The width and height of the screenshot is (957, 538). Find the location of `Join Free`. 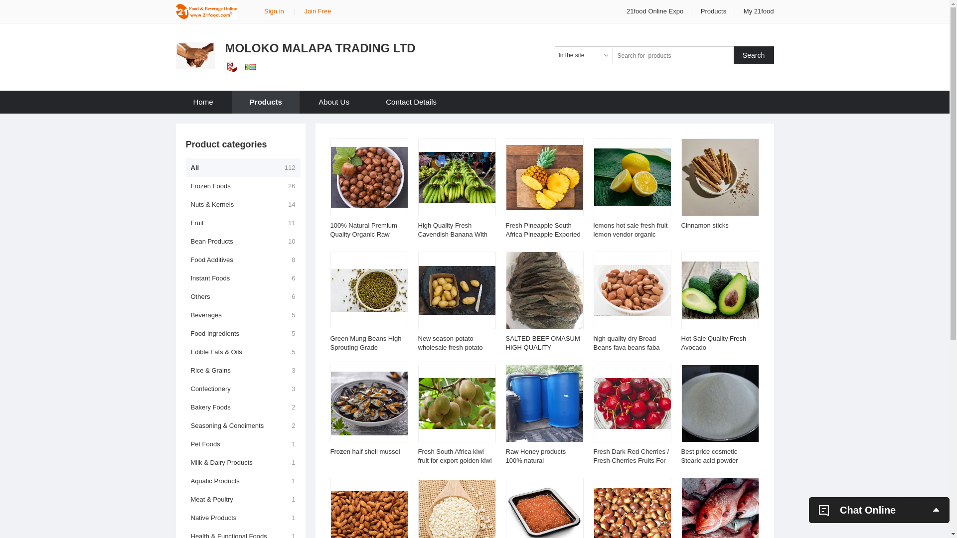

Join Free is located at coordinates (318, 11).